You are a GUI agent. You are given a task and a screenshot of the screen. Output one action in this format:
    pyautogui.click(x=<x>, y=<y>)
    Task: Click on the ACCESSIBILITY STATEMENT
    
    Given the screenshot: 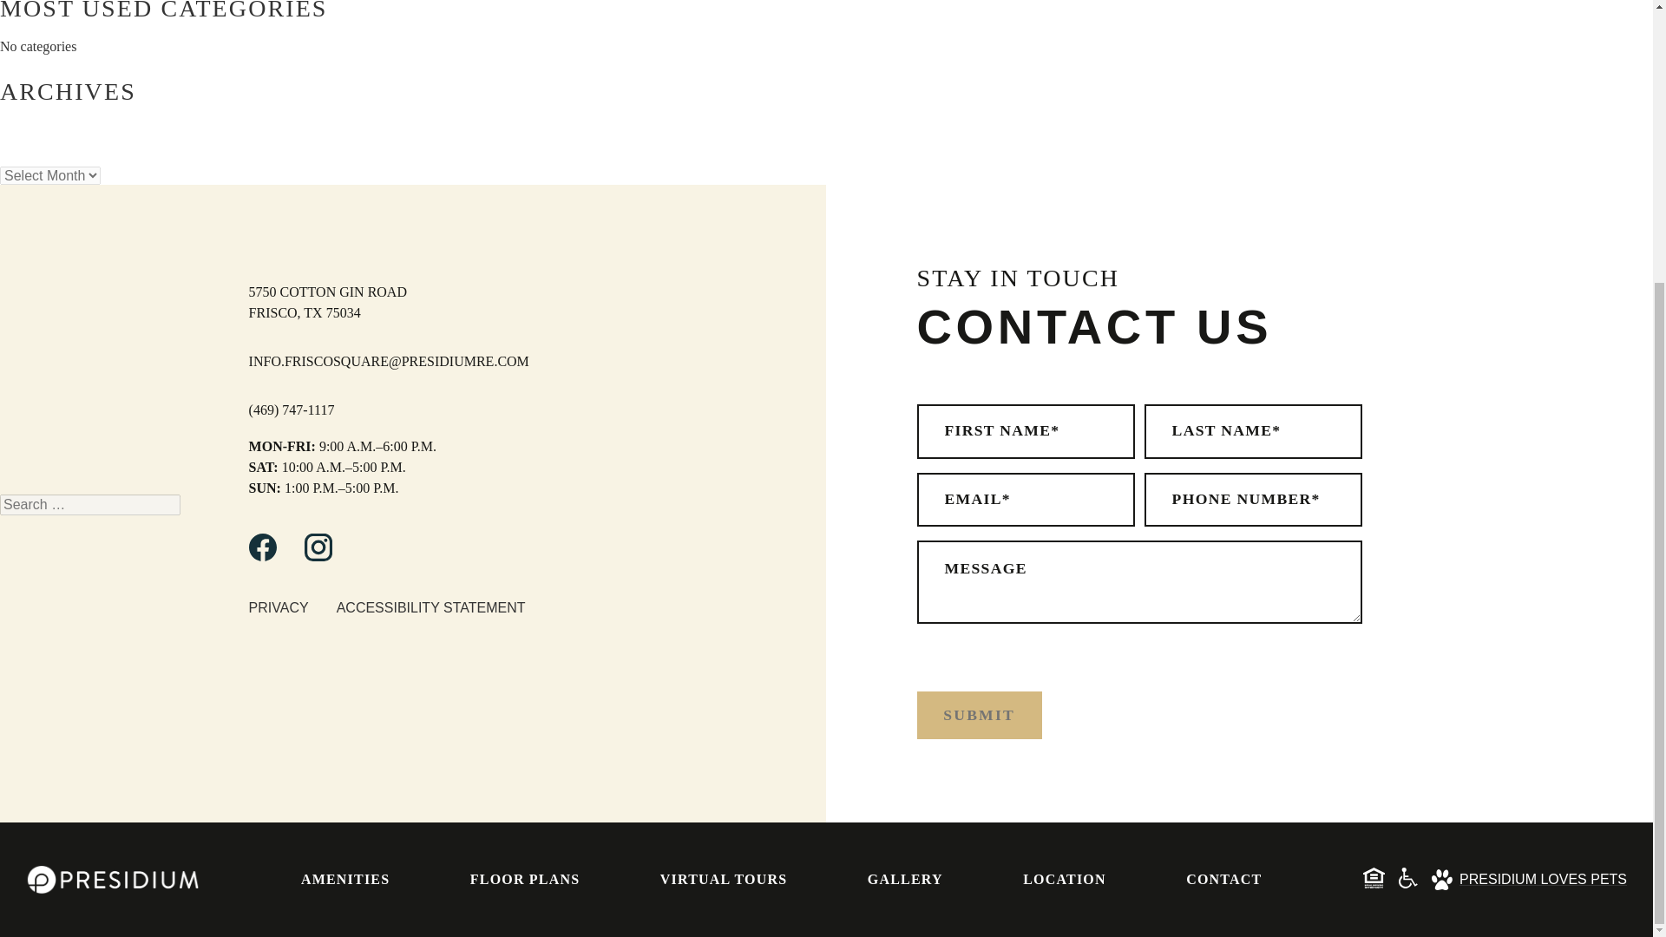 What is the action you would take?
    pyautogui.click(x=430, y=607)
    